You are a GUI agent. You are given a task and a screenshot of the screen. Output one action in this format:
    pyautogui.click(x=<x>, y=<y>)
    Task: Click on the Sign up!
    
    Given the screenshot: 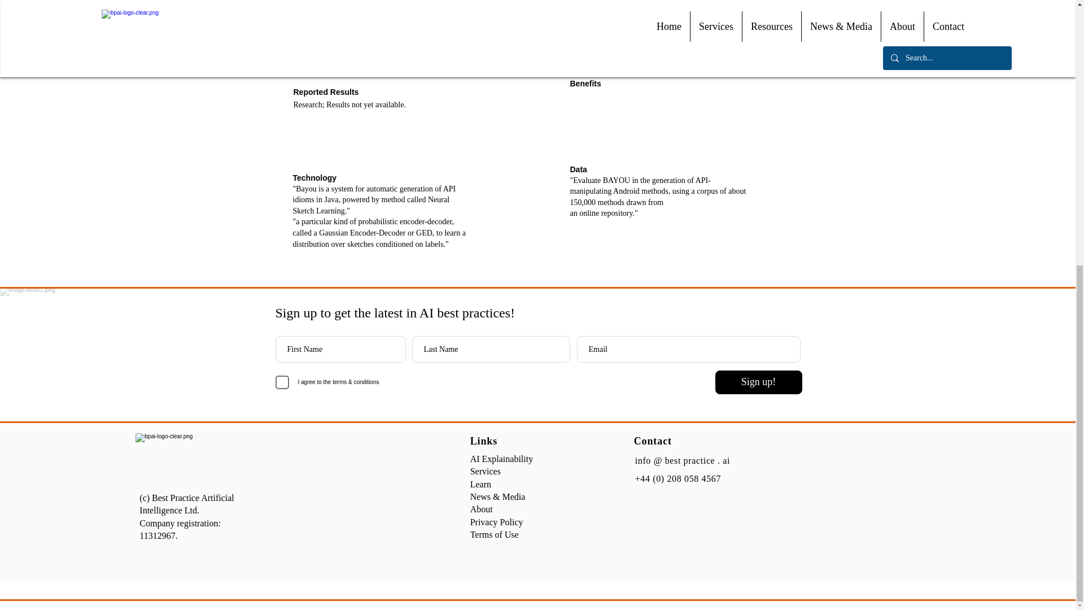 What is the action you would take?
    pyautogui.click(x=758, y=382)
    